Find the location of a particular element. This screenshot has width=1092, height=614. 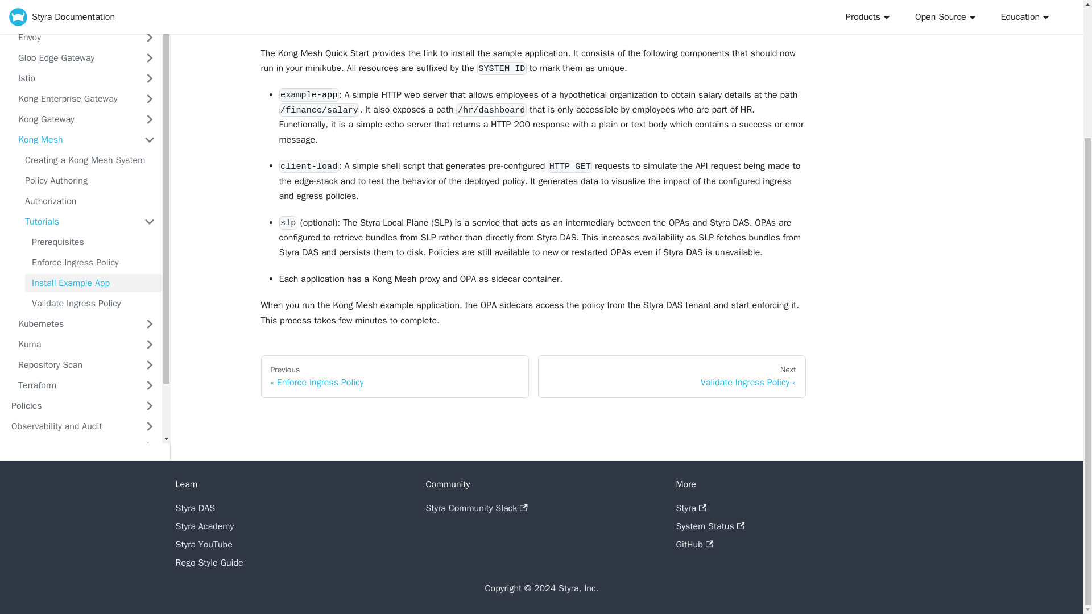

Envoy is located at coordinates (74, 38).